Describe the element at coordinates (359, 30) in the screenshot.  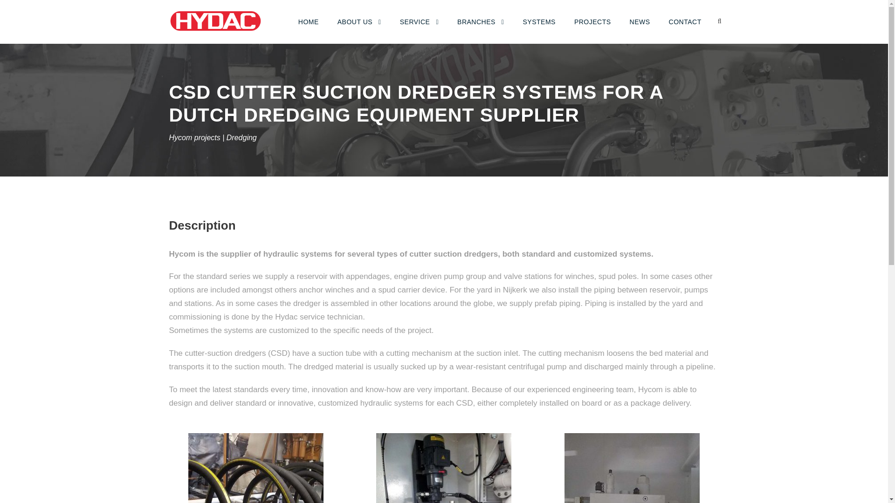
I see `ABOUT US` at that location.